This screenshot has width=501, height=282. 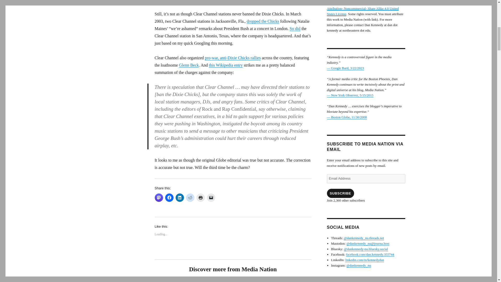 What do you see at coordinates (295, 28) in the screenshot?
I see `So did` at bounding box center [295, 28].